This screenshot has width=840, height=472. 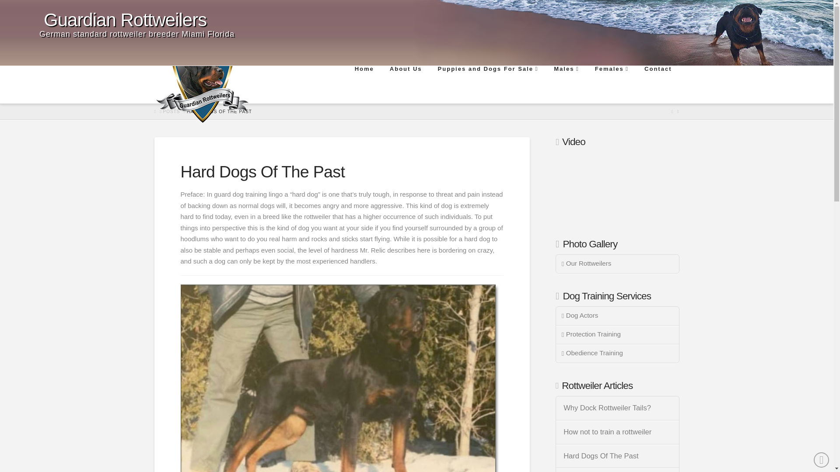 I want to click on Why Dock Rottweiler Tails?, so click(x=617, y=408).